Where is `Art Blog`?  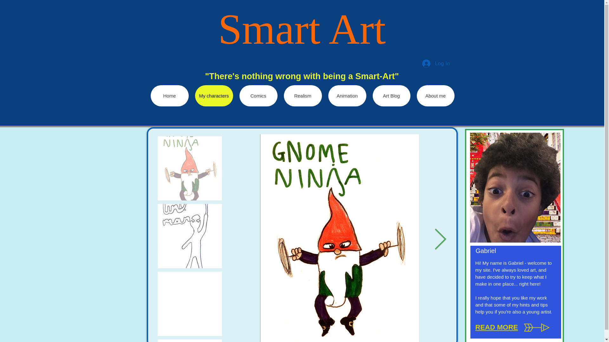
Art Blog is located at coordinates (391, 96).